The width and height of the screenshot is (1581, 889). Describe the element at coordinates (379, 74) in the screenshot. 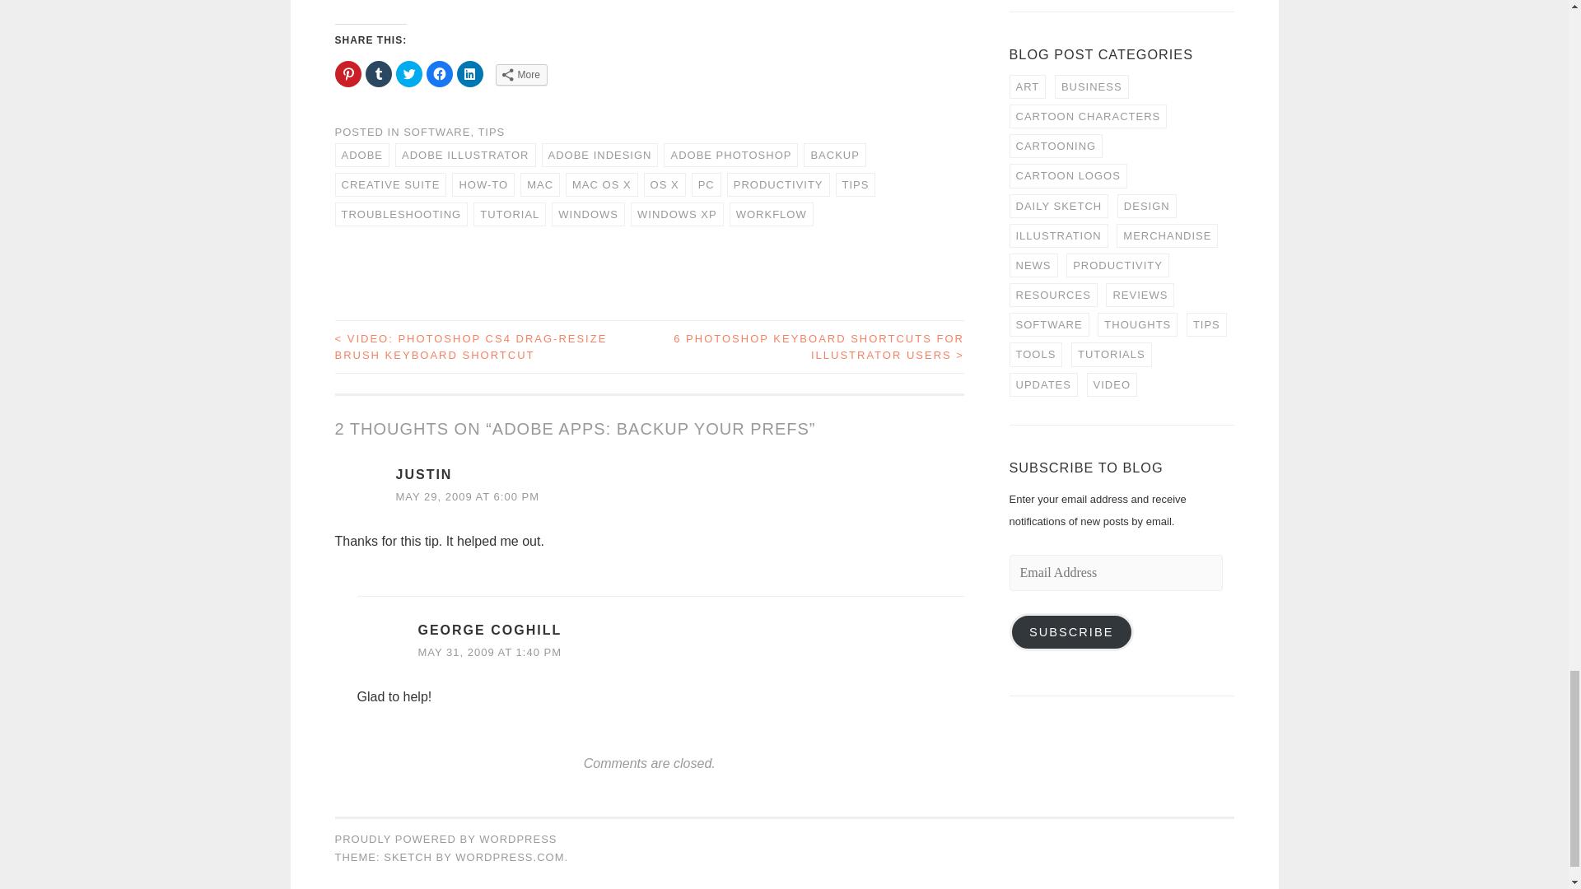

I see `Click to share on Tumblr` at that location.